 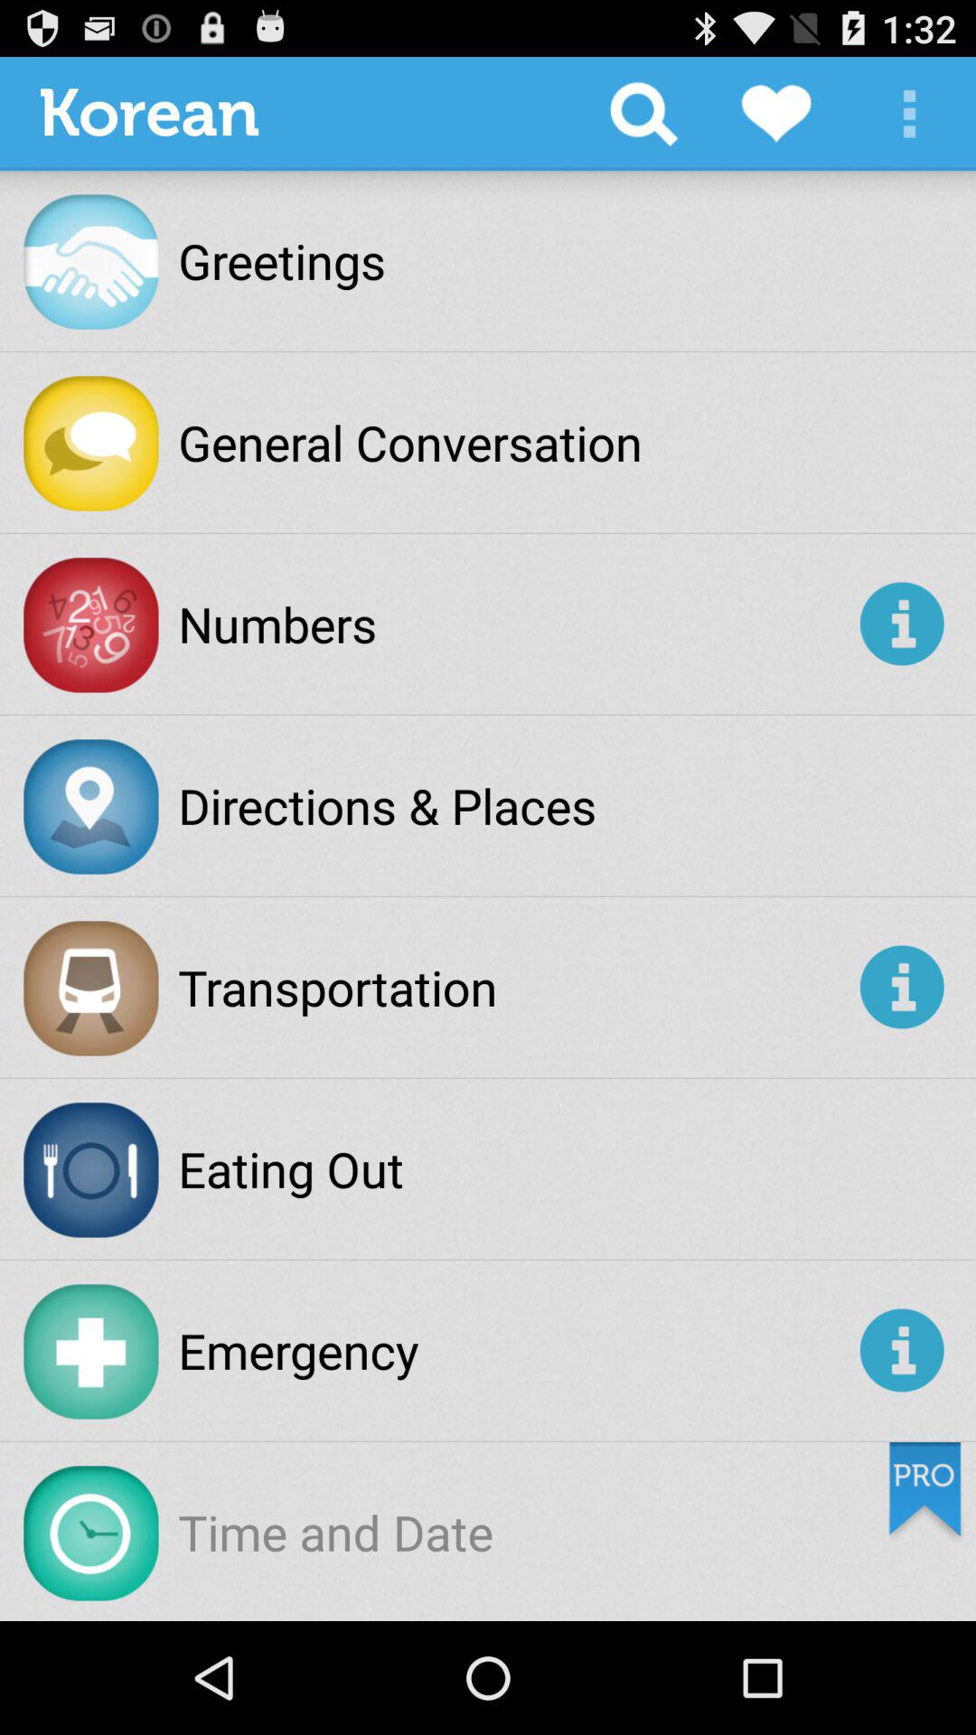 I want to click on press the directions & places, so click(x=387, y=805).